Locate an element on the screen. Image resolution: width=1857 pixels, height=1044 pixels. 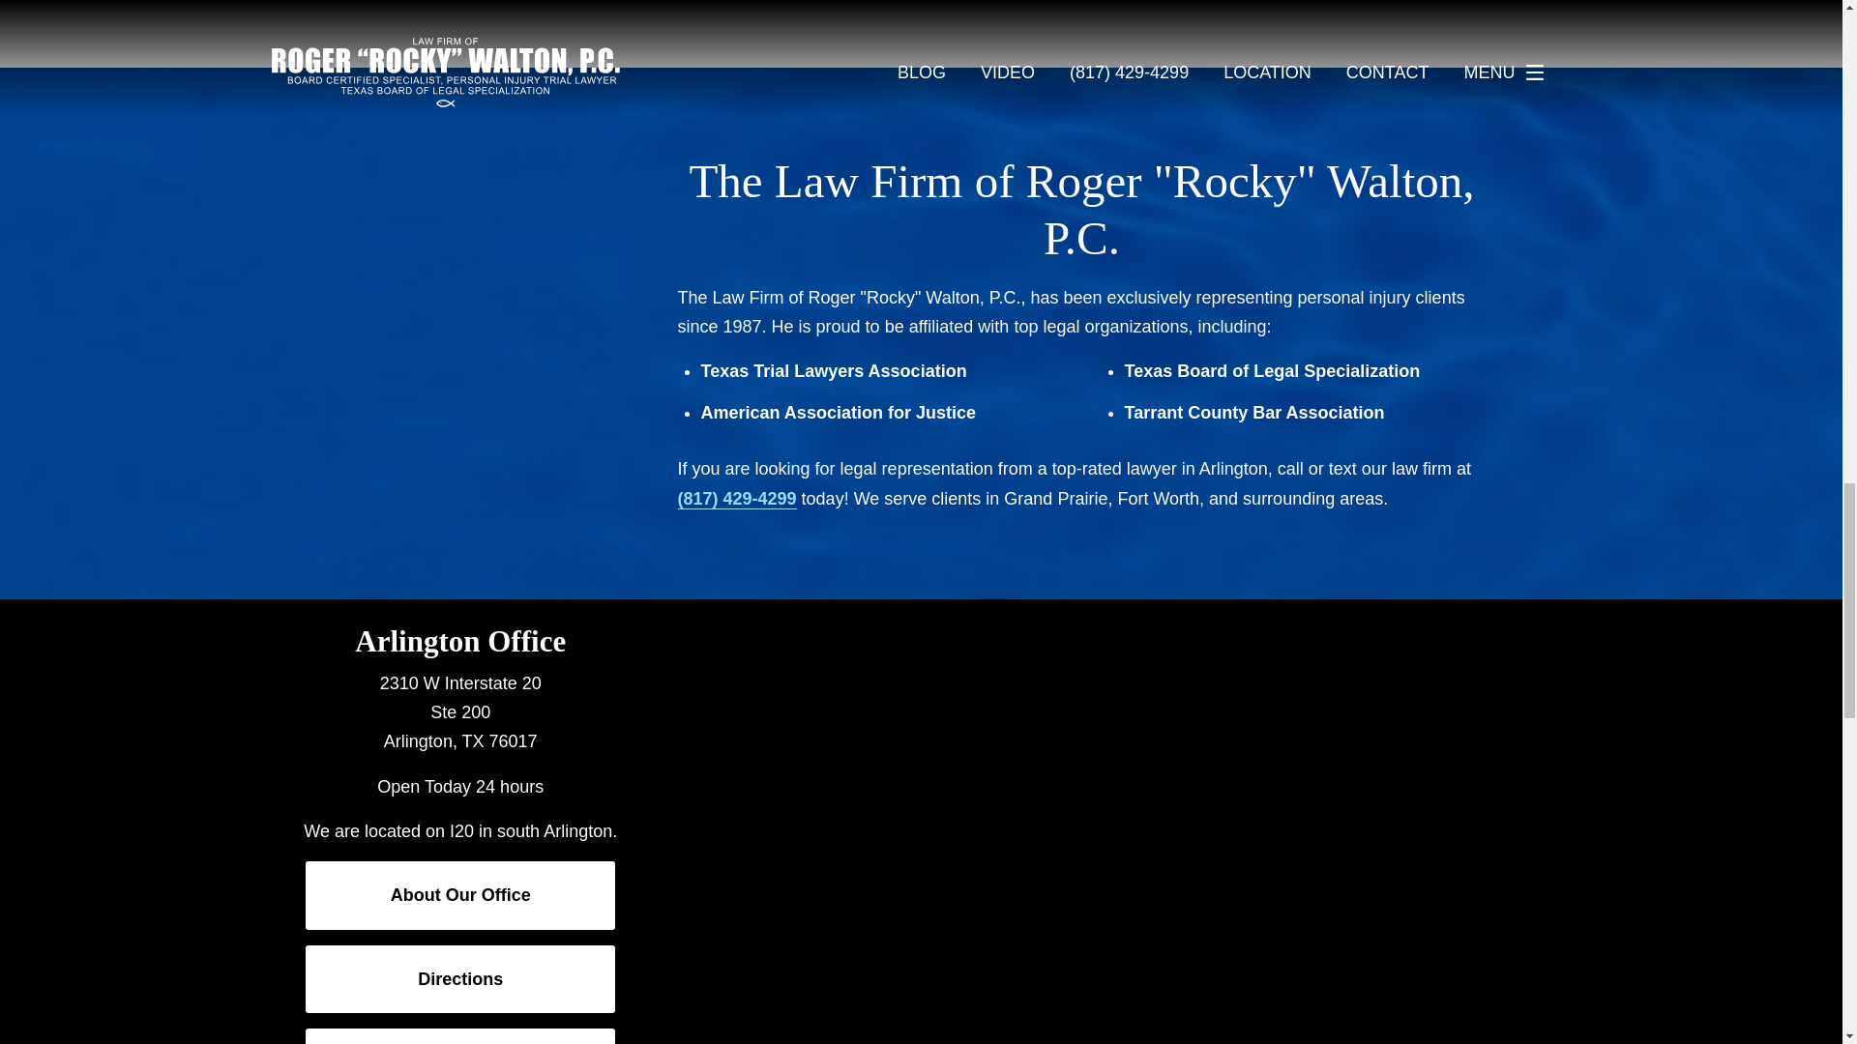
About Our Office is located at coordinates (460, 895).